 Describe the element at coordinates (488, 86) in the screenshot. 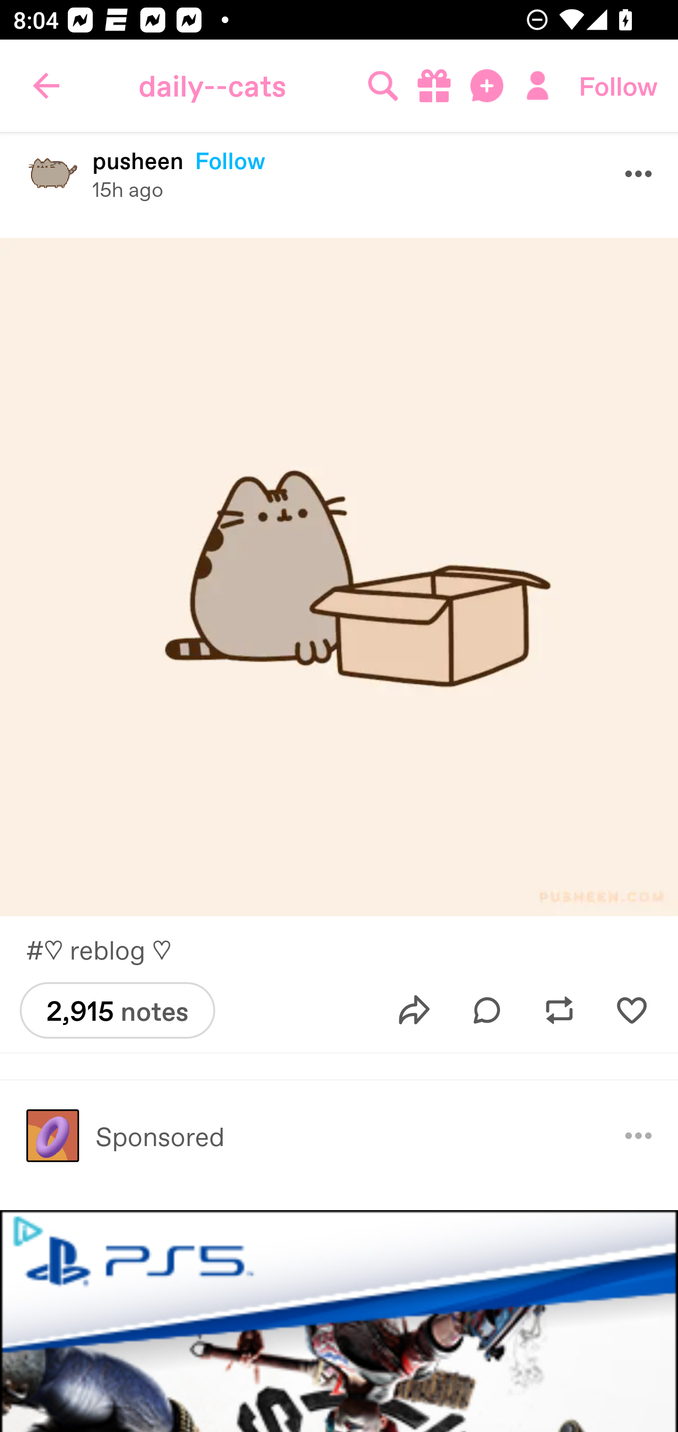

I see `Messages` at that location.